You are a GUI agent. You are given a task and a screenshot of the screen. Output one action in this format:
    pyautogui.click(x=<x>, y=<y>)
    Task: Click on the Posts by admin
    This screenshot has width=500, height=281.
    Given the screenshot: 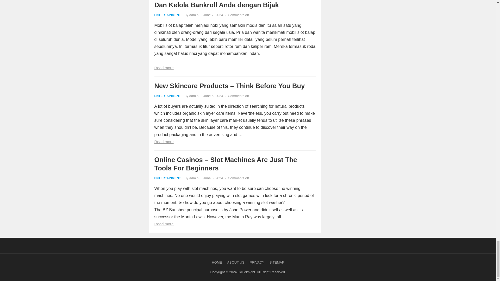 What is the action you would take?
    pyautogui.click(x=194, y=178)
    